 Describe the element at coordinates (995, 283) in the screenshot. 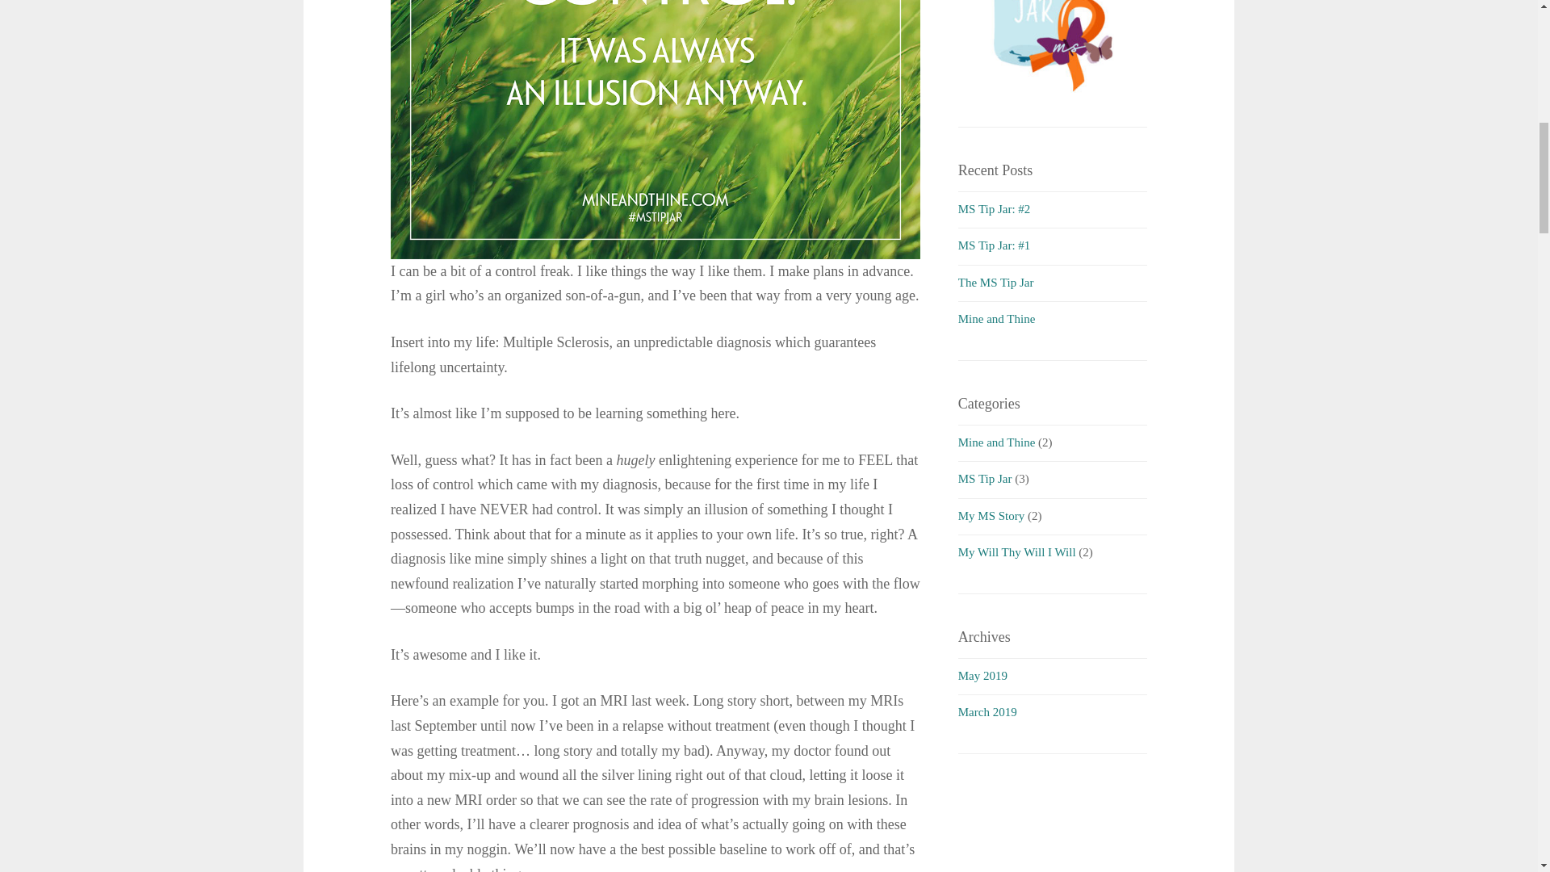

I see `The MS Tip Jar` at that location.